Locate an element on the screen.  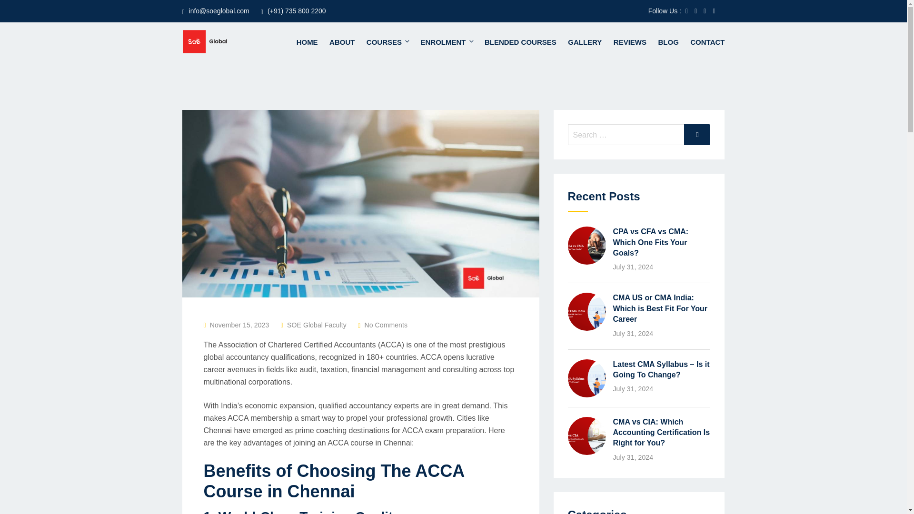
COURSES is located at coordinates (387, 42).